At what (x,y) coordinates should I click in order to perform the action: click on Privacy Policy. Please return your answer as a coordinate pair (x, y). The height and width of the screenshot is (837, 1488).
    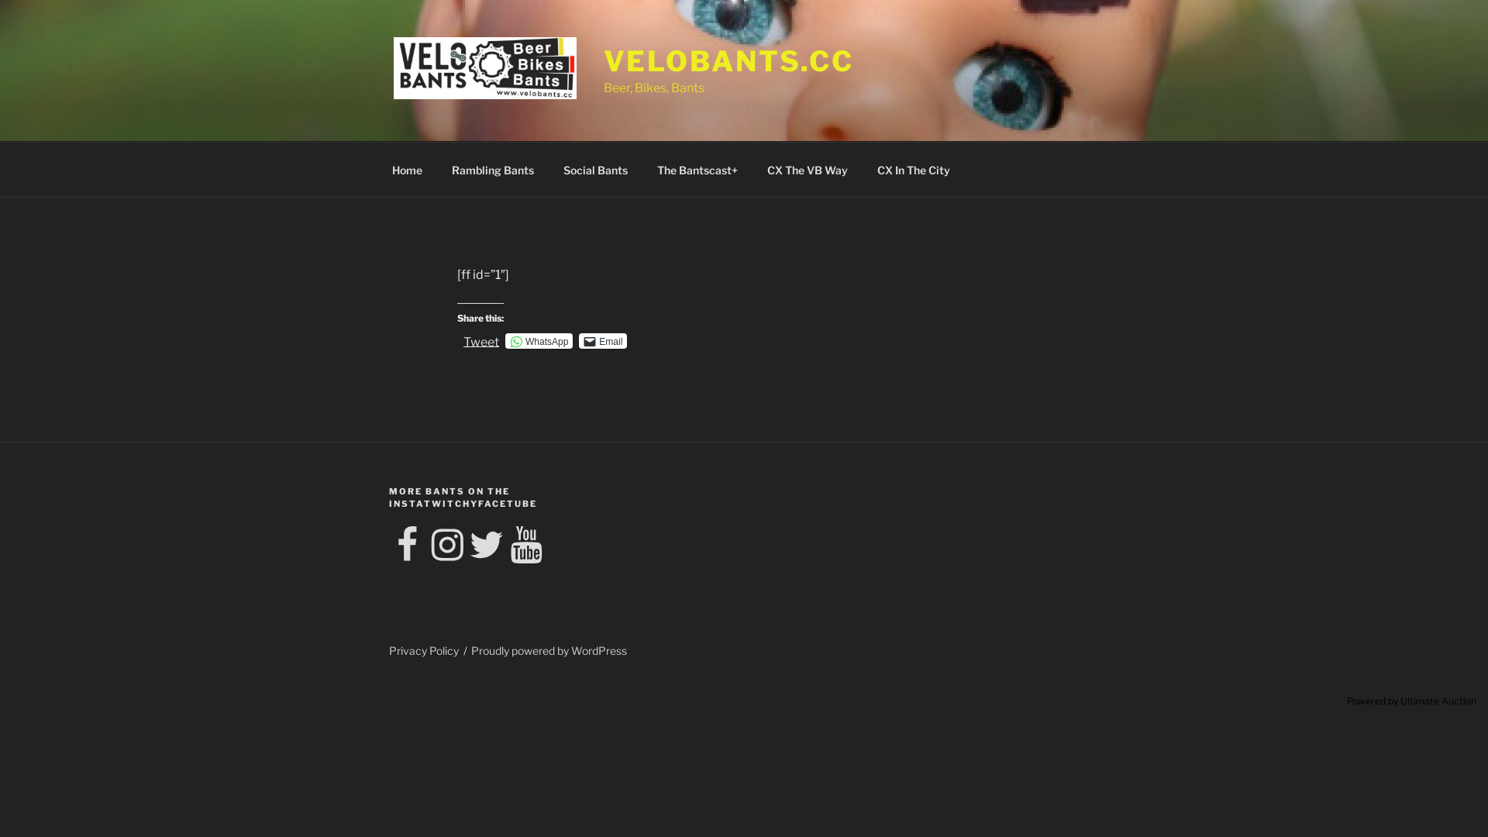
    Looking at the image, I should click on (424, 651).